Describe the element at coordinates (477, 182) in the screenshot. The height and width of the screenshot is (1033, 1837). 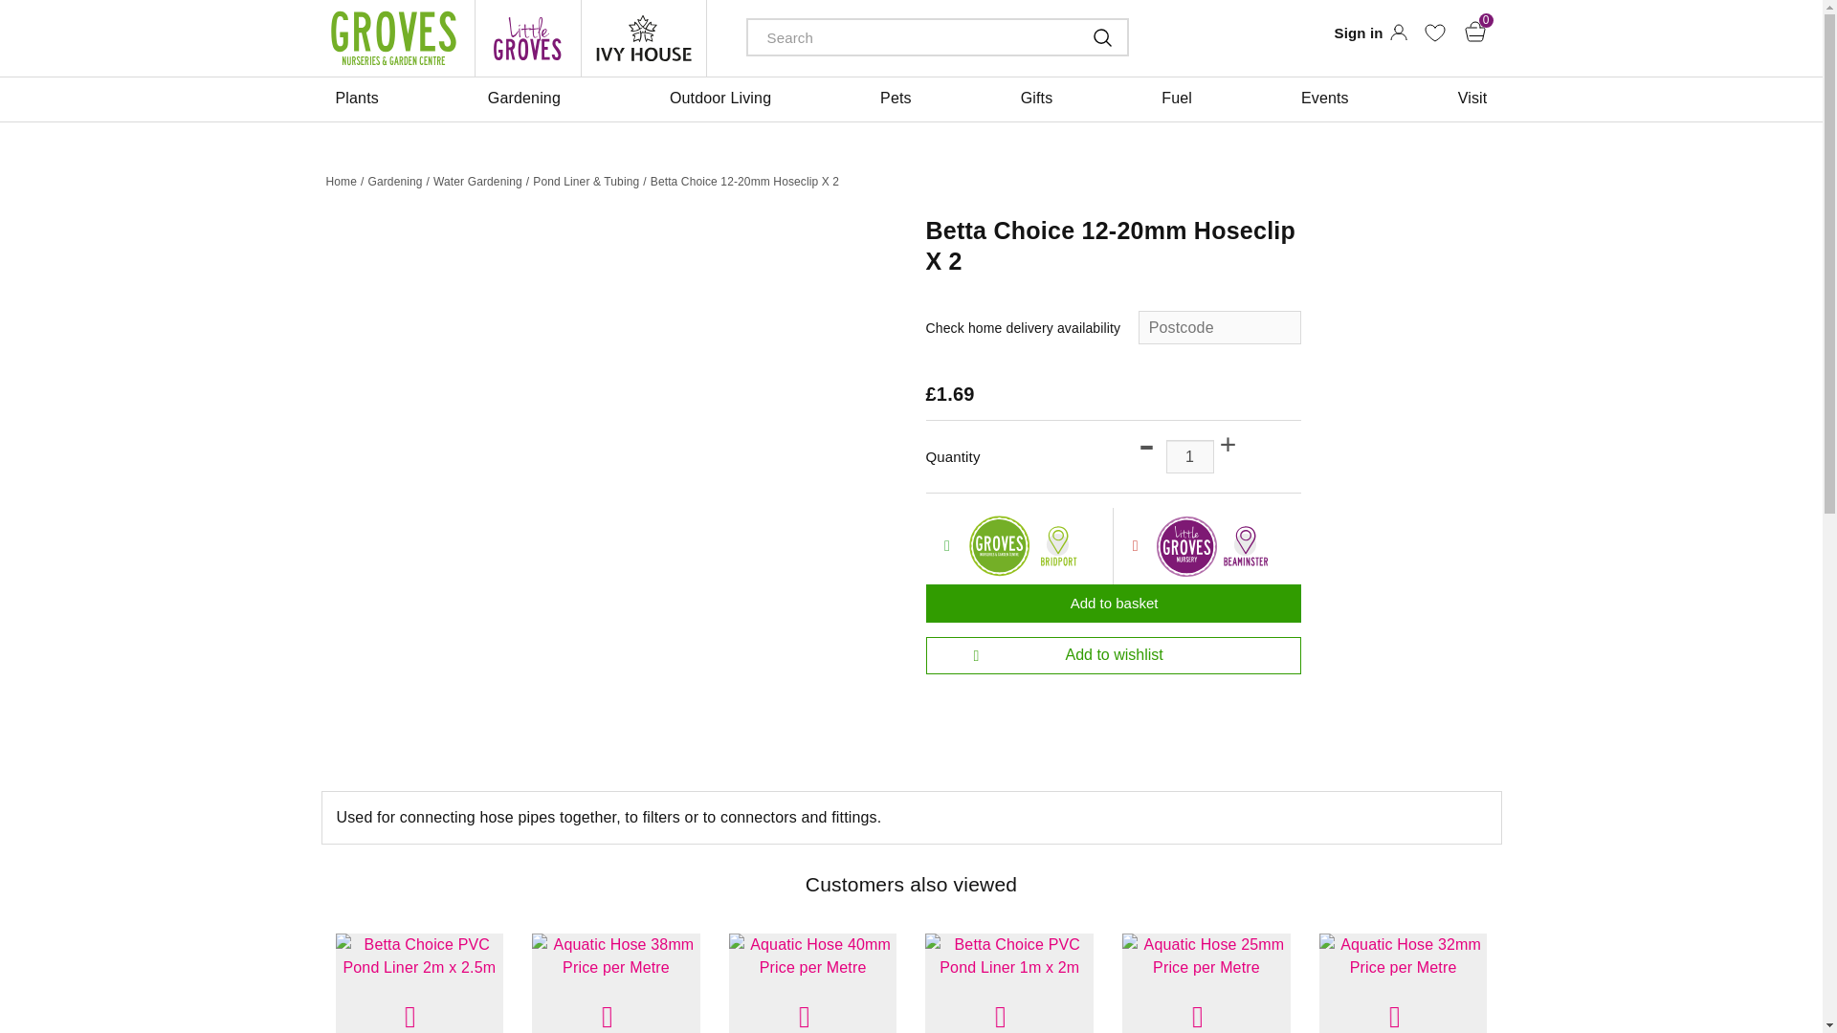
I see `Water Gardening` at that location.